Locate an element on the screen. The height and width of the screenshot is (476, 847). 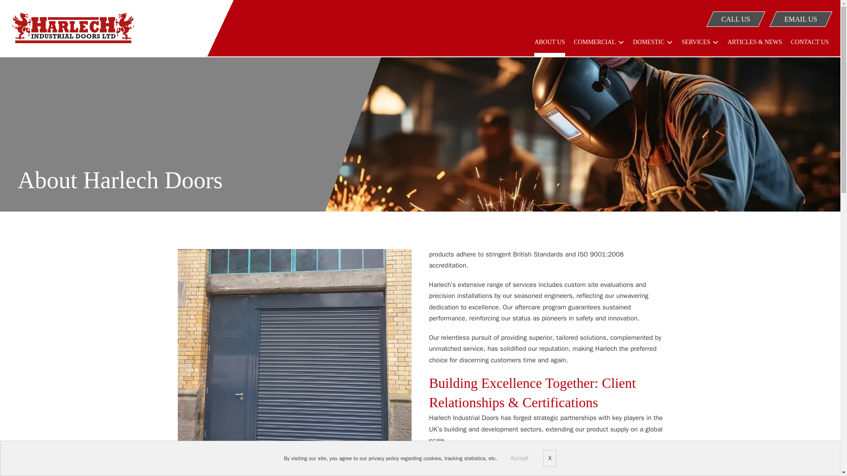
COMMERCIAL is located at coordinates (595, 45).